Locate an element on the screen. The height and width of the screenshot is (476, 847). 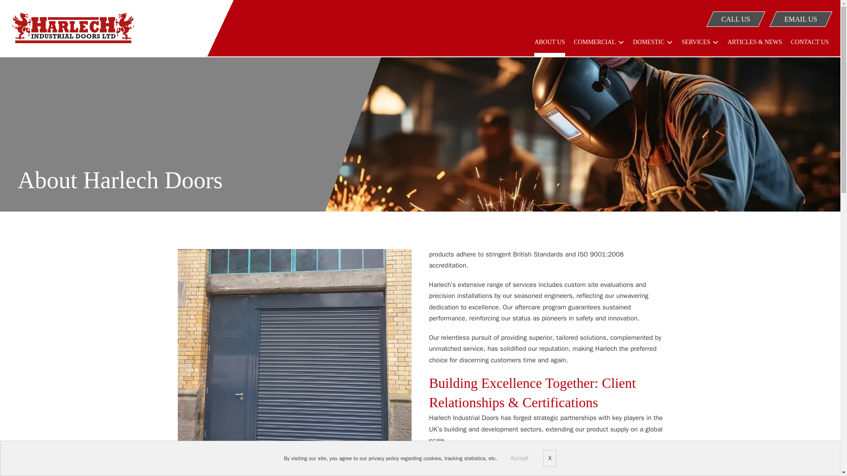
COMMERCIAL is located at coordinates (595, 45).